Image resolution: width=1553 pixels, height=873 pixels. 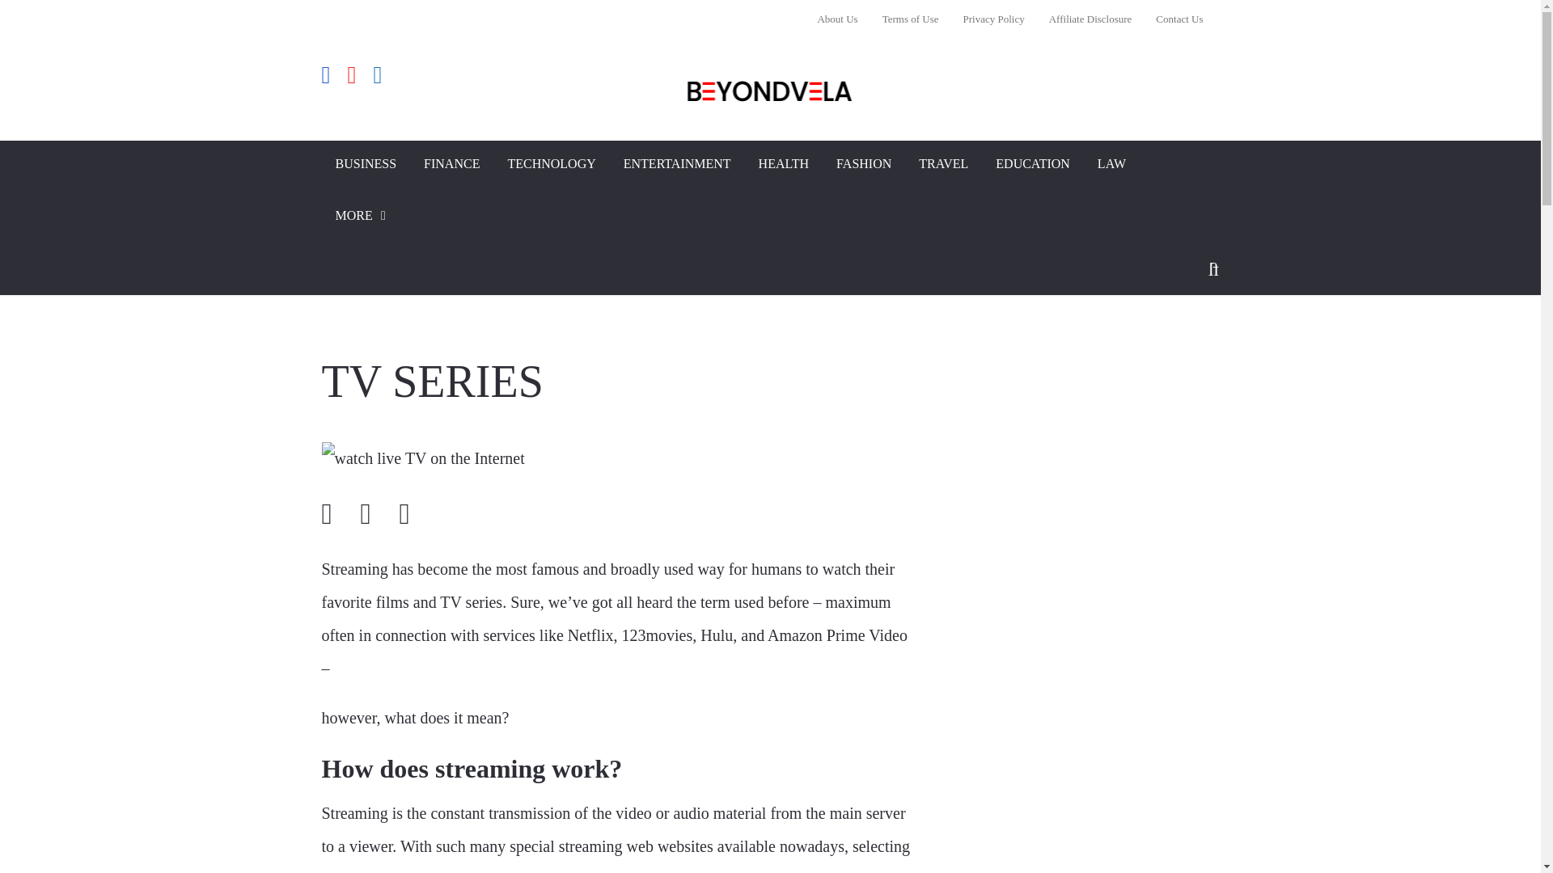 I want to click on TRAVEL, so click(x=943, y=166).